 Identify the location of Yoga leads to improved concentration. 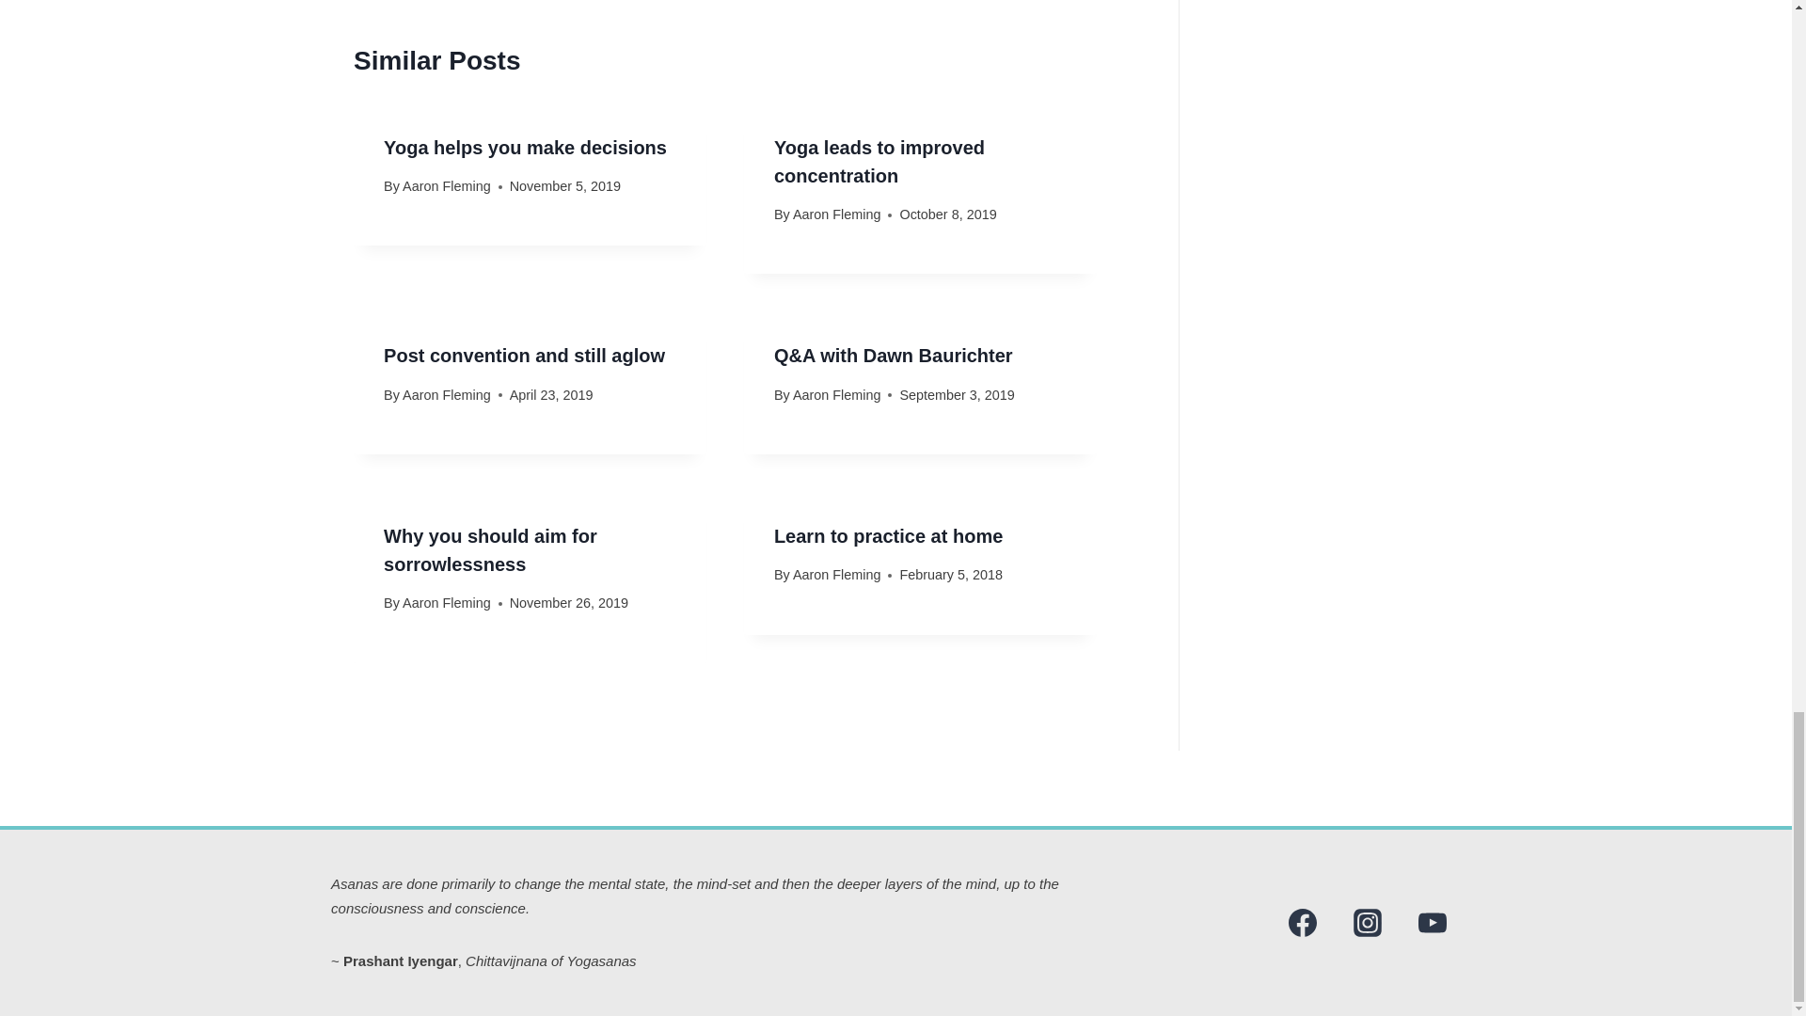
(879, 161).